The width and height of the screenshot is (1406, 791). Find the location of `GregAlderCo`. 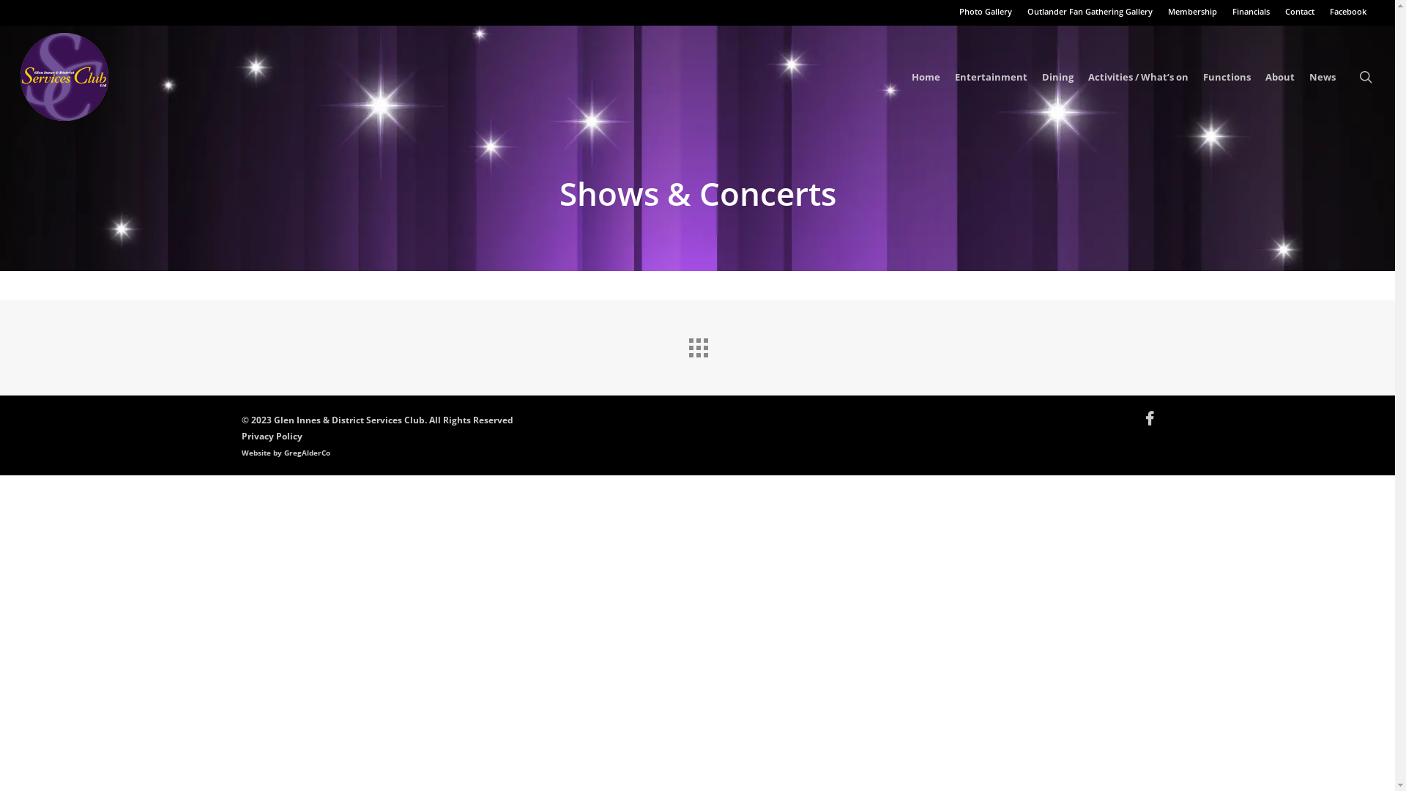

GregAlderCo is located at coordinates (308, 453).